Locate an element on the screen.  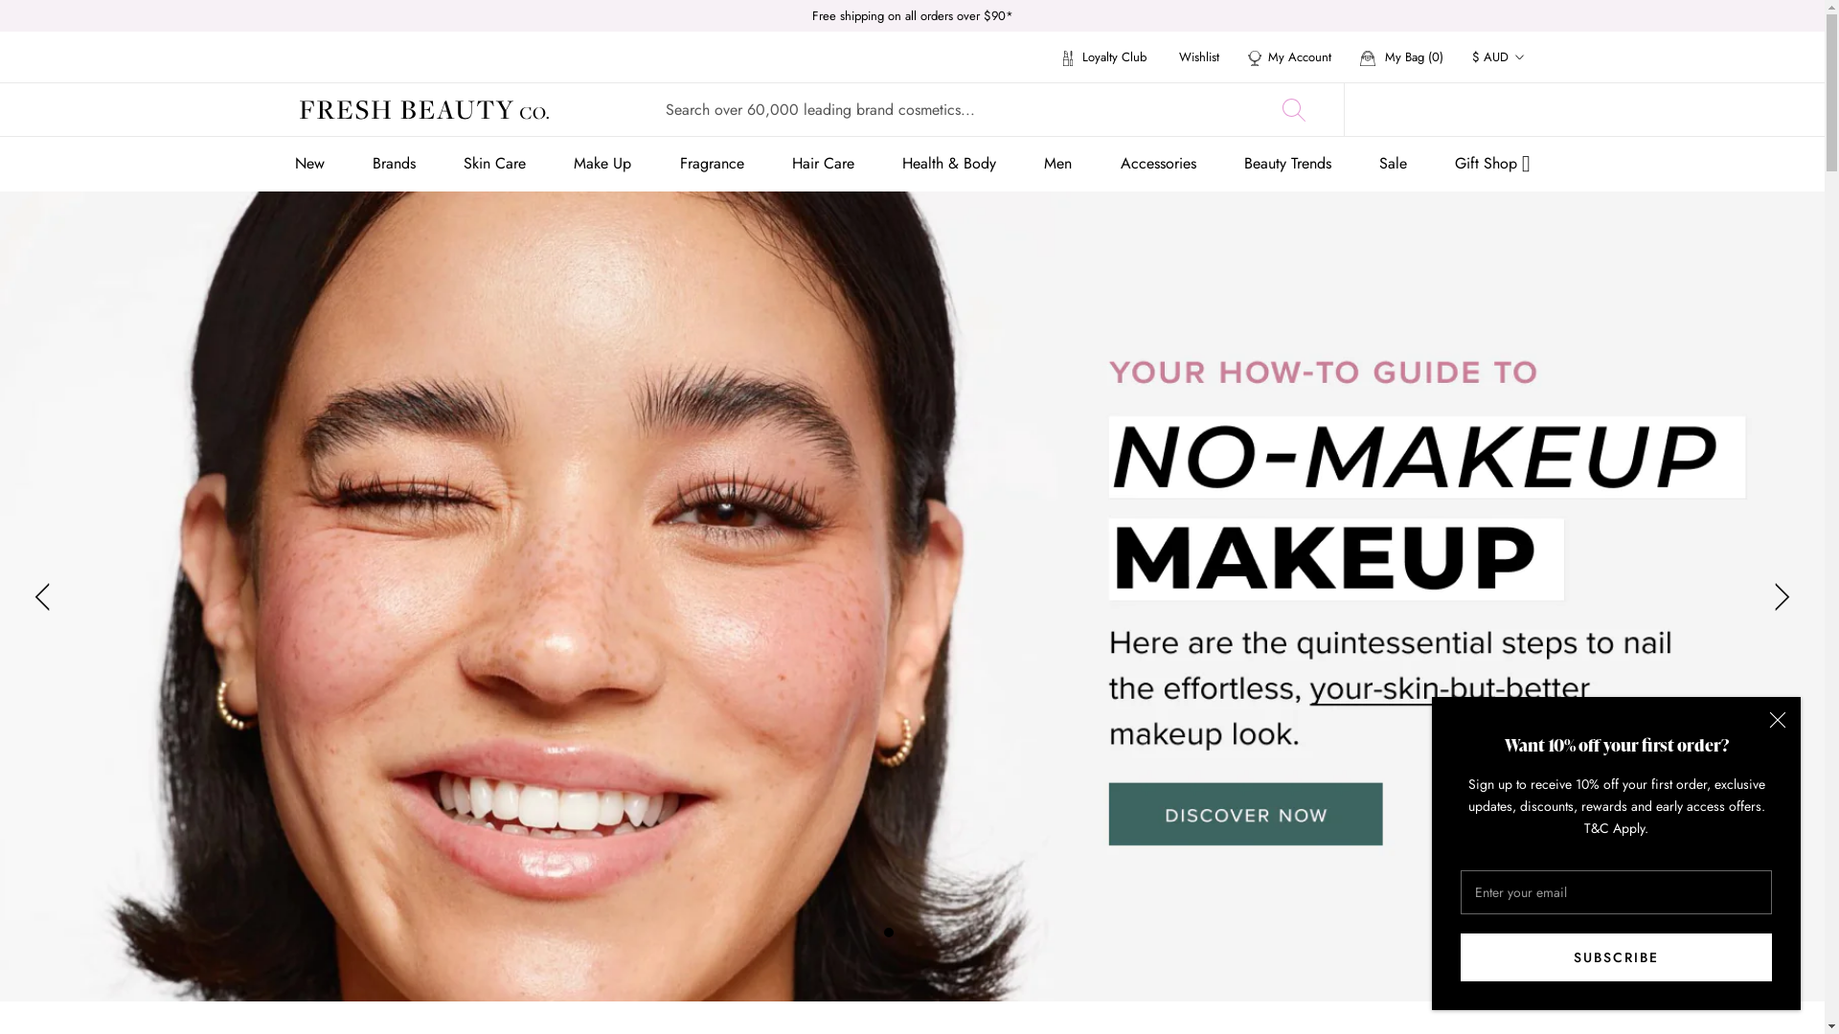
Free shipping on all orders over $90* is located at coordinates (913, 15).